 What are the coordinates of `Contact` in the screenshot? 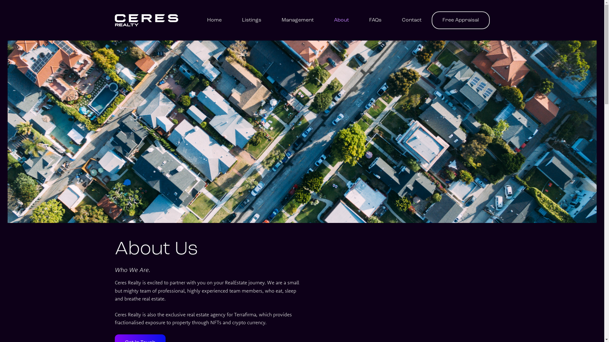 It's located at (411, 20).